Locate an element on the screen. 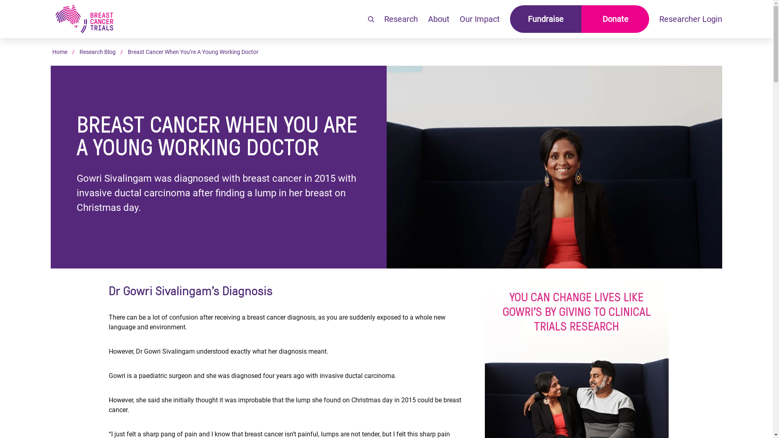  Home is located at coordinates (60, 52).